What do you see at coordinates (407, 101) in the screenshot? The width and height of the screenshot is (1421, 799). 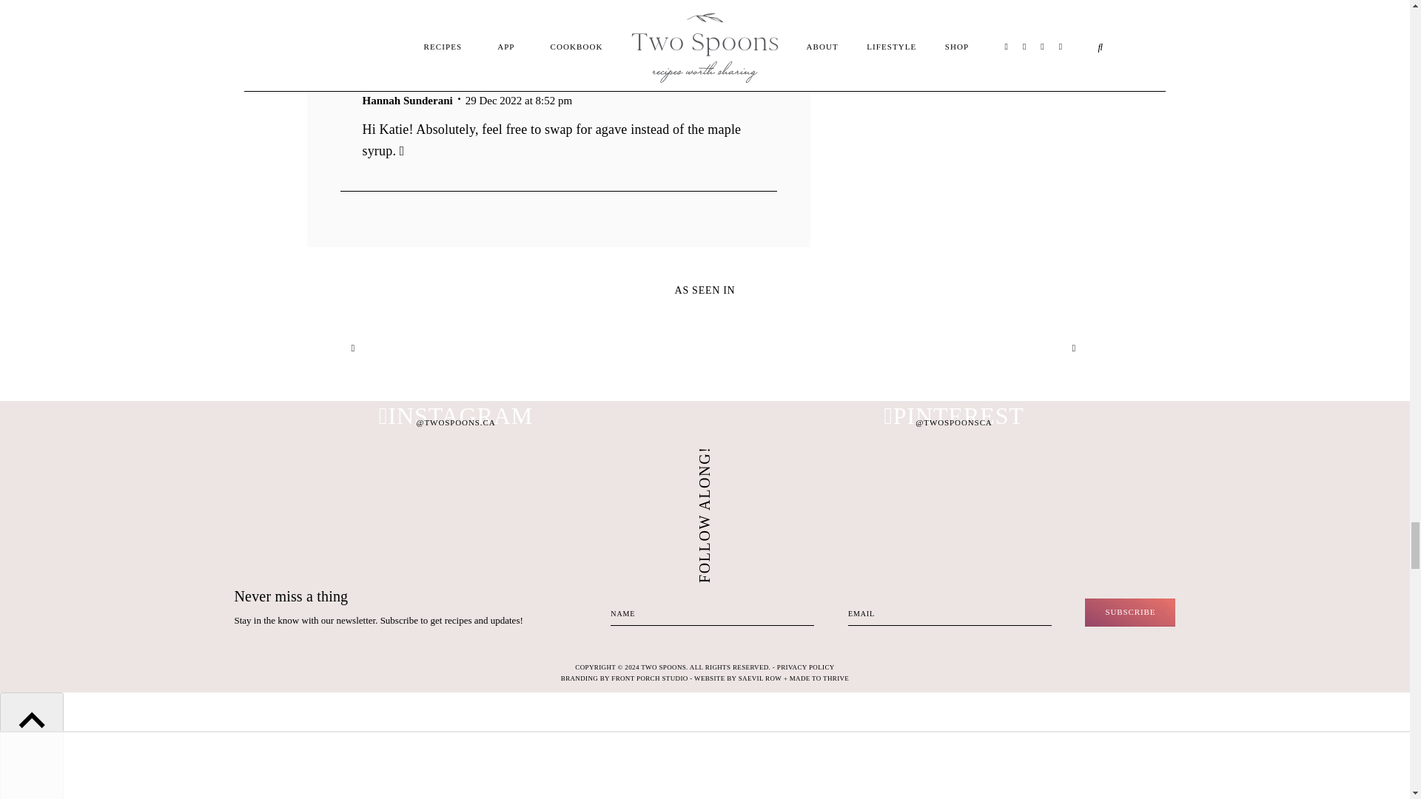 I see `Hannah Sunderani` at bounding box center [407, 101].